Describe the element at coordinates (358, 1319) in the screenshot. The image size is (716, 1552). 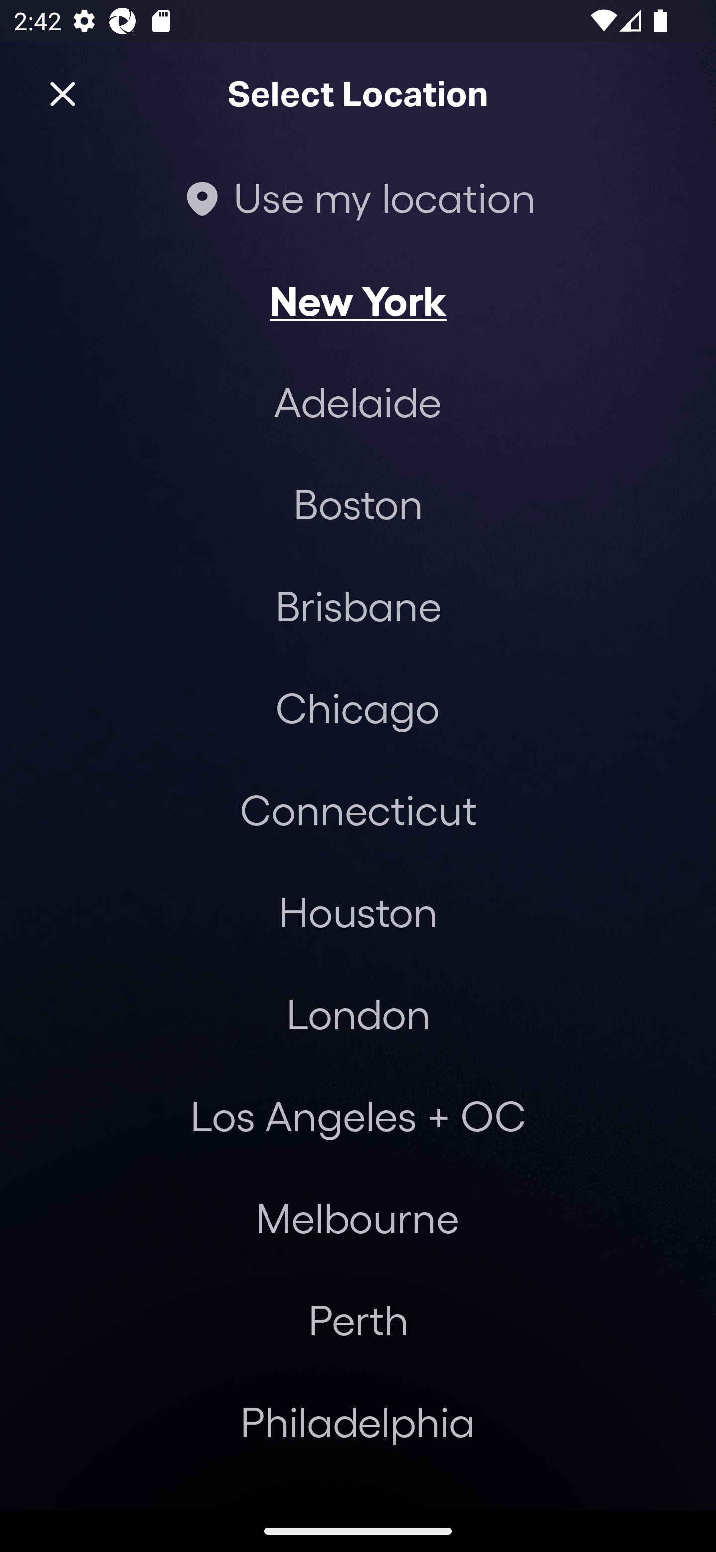
I see `Perth` at that location.